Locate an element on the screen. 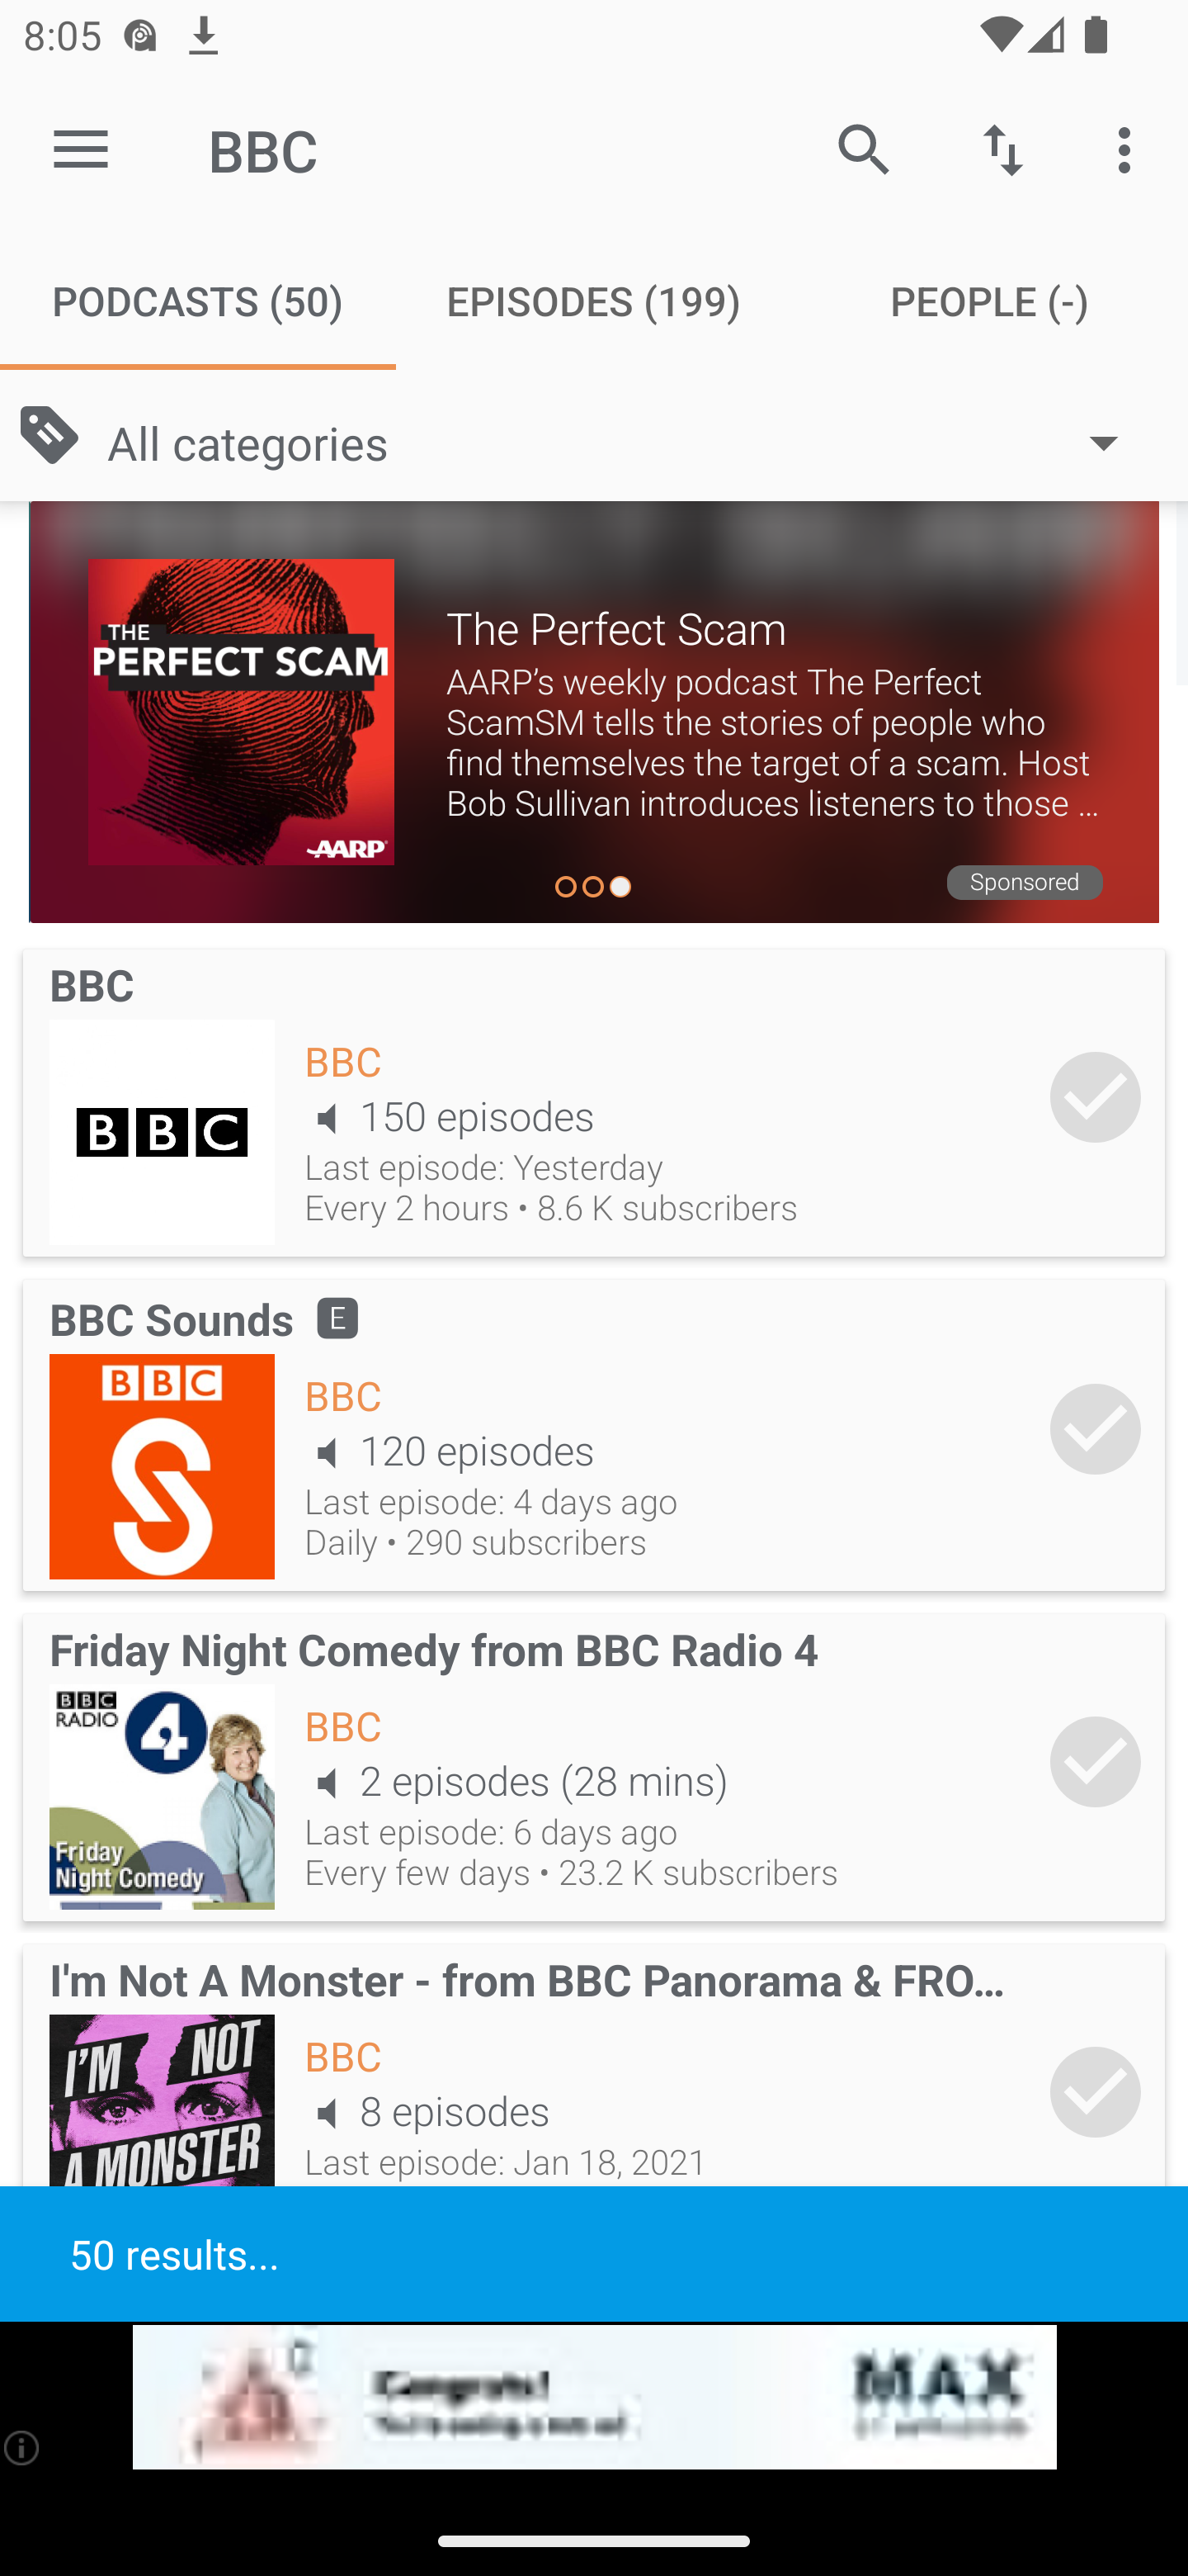 The width and height of the screenshot is (1188, 2576). Sort is located at coordinates (1003, 149).